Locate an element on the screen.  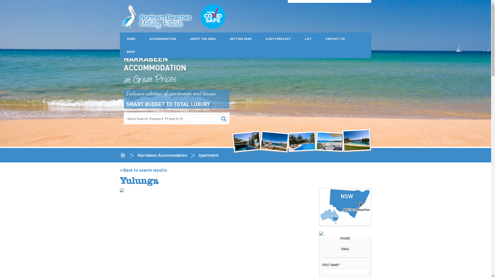
< Back to search results is located at coordinates (143, 170).